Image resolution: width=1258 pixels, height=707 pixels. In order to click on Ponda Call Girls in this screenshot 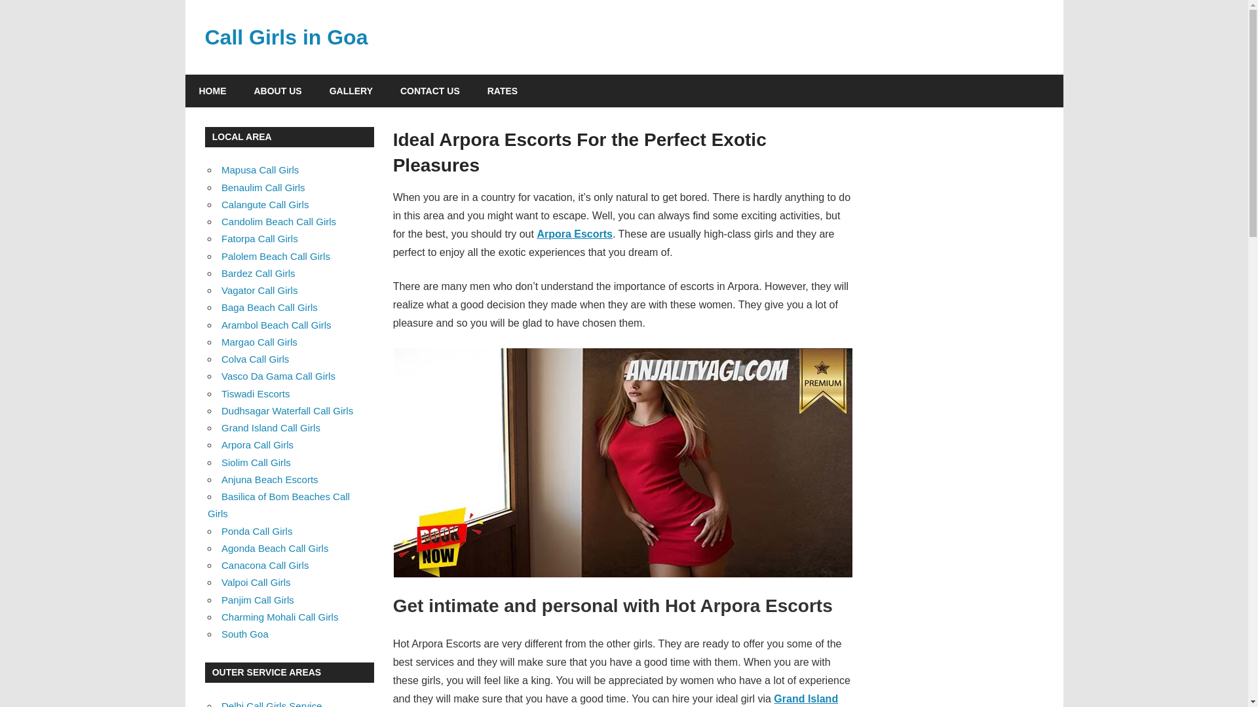, I will do `click(256, 531)`.